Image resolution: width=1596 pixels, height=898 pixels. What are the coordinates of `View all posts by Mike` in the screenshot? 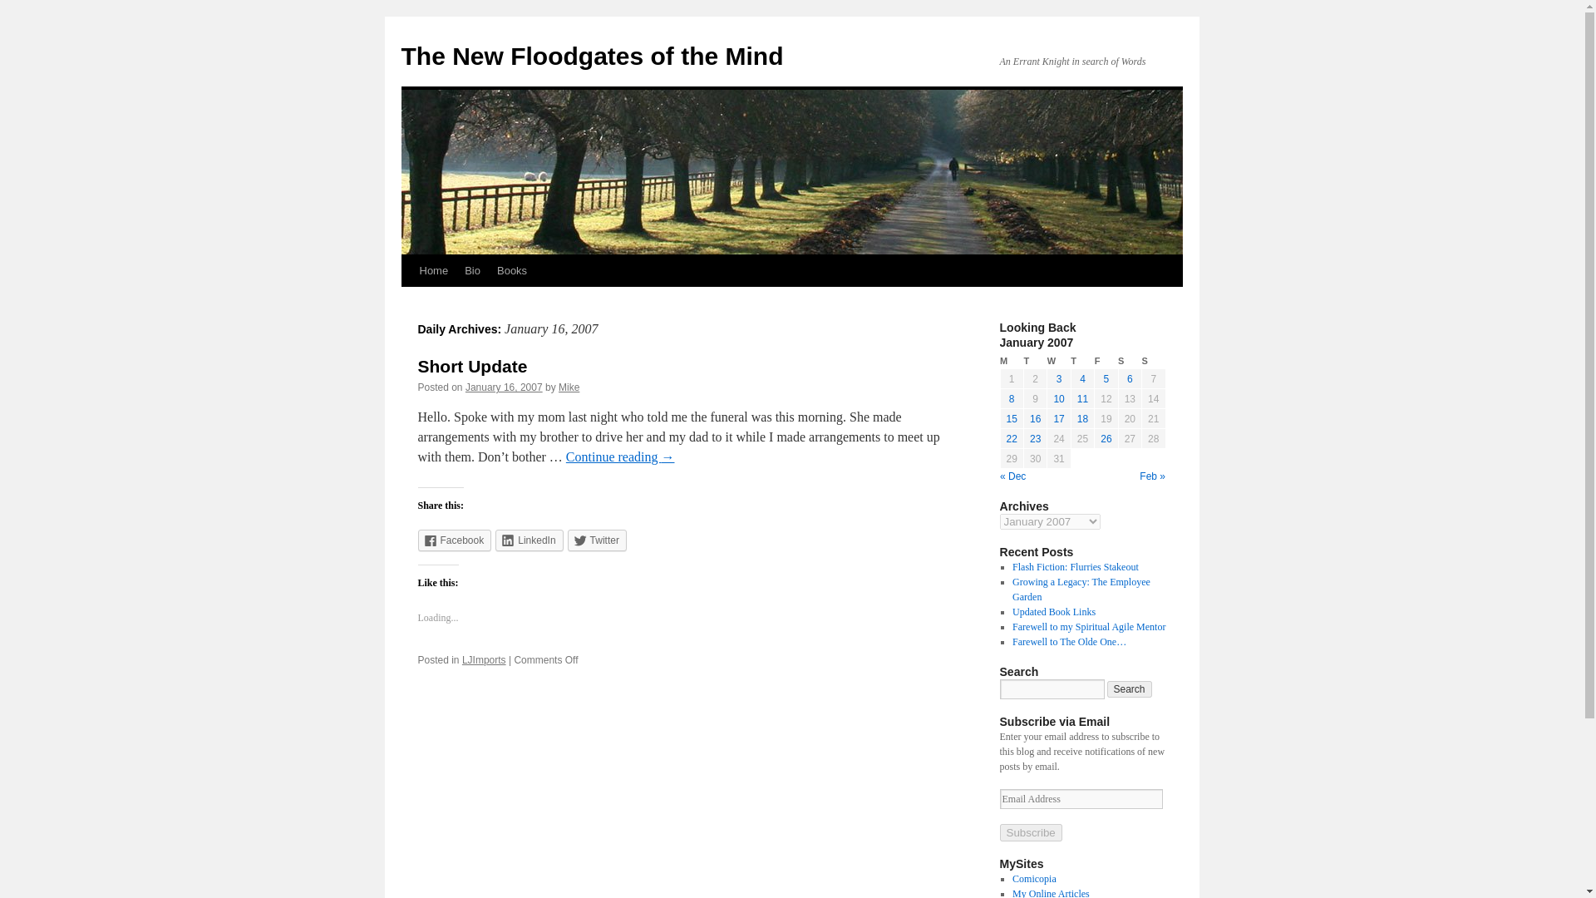 It's located at (569, 387).